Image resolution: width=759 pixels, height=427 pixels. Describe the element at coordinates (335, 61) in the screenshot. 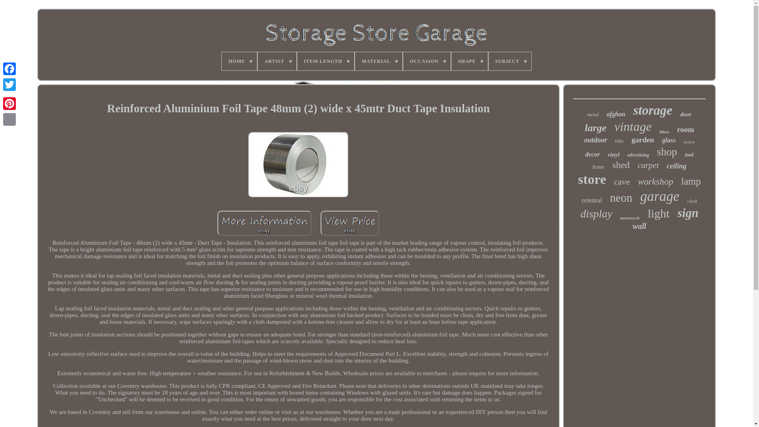

I see `ITEM WEIGHT` at that location.